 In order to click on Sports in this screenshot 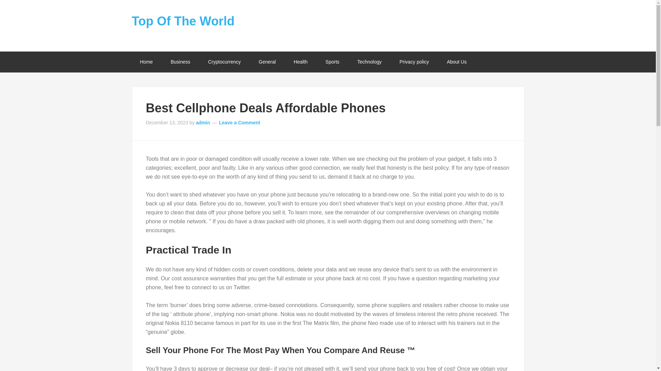, I will do `click(332, 62)`.